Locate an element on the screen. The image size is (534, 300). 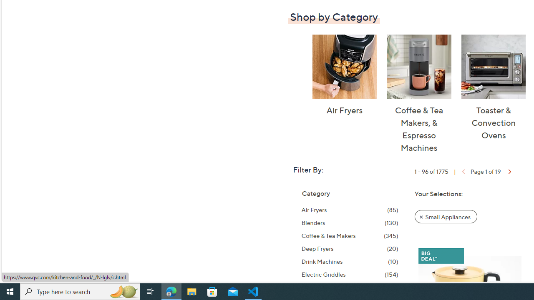
Next Page is located at coordinates (509, 171).